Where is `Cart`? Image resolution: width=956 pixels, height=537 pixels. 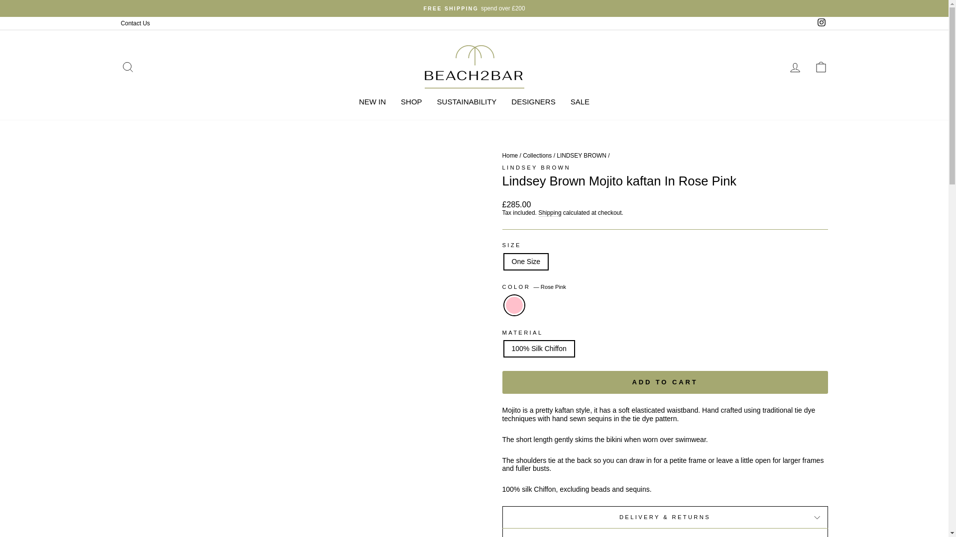 Cart is located at coordinates (821, 67).